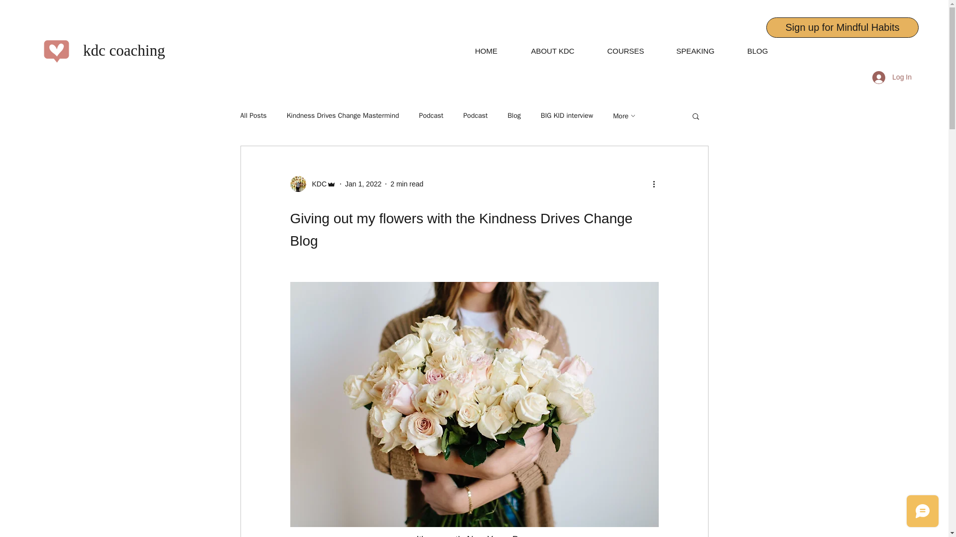 This screenshot has height=537, width=956. I want to click on HOME, so click(486, 51).